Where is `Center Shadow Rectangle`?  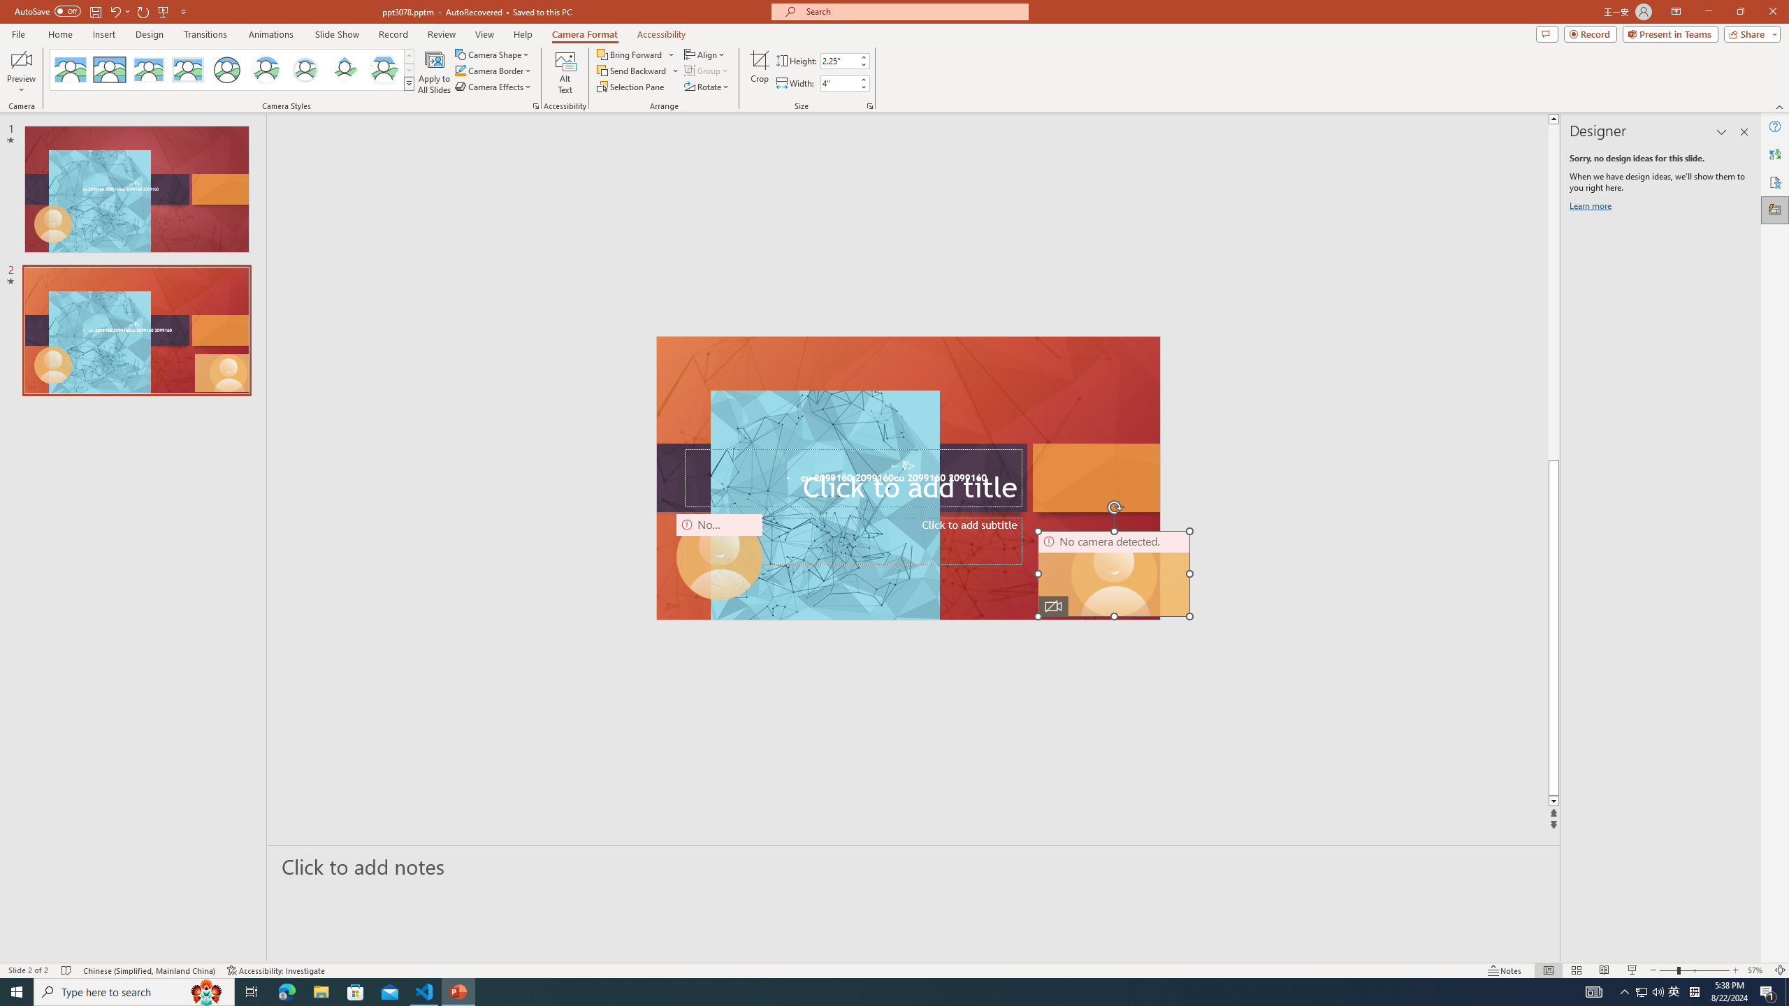
Center Shadow Rectangle is located at coordinates (148, 70).